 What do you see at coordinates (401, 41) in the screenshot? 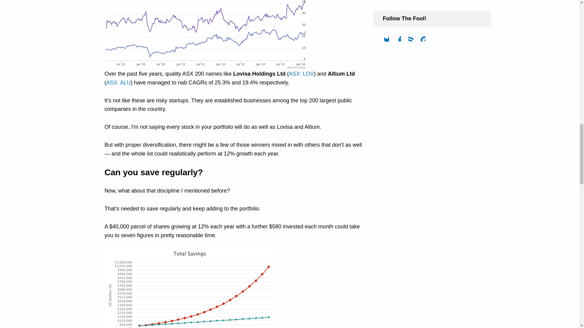
I see `The Motley Fool on Facebook` at bounding box center [401, 41].